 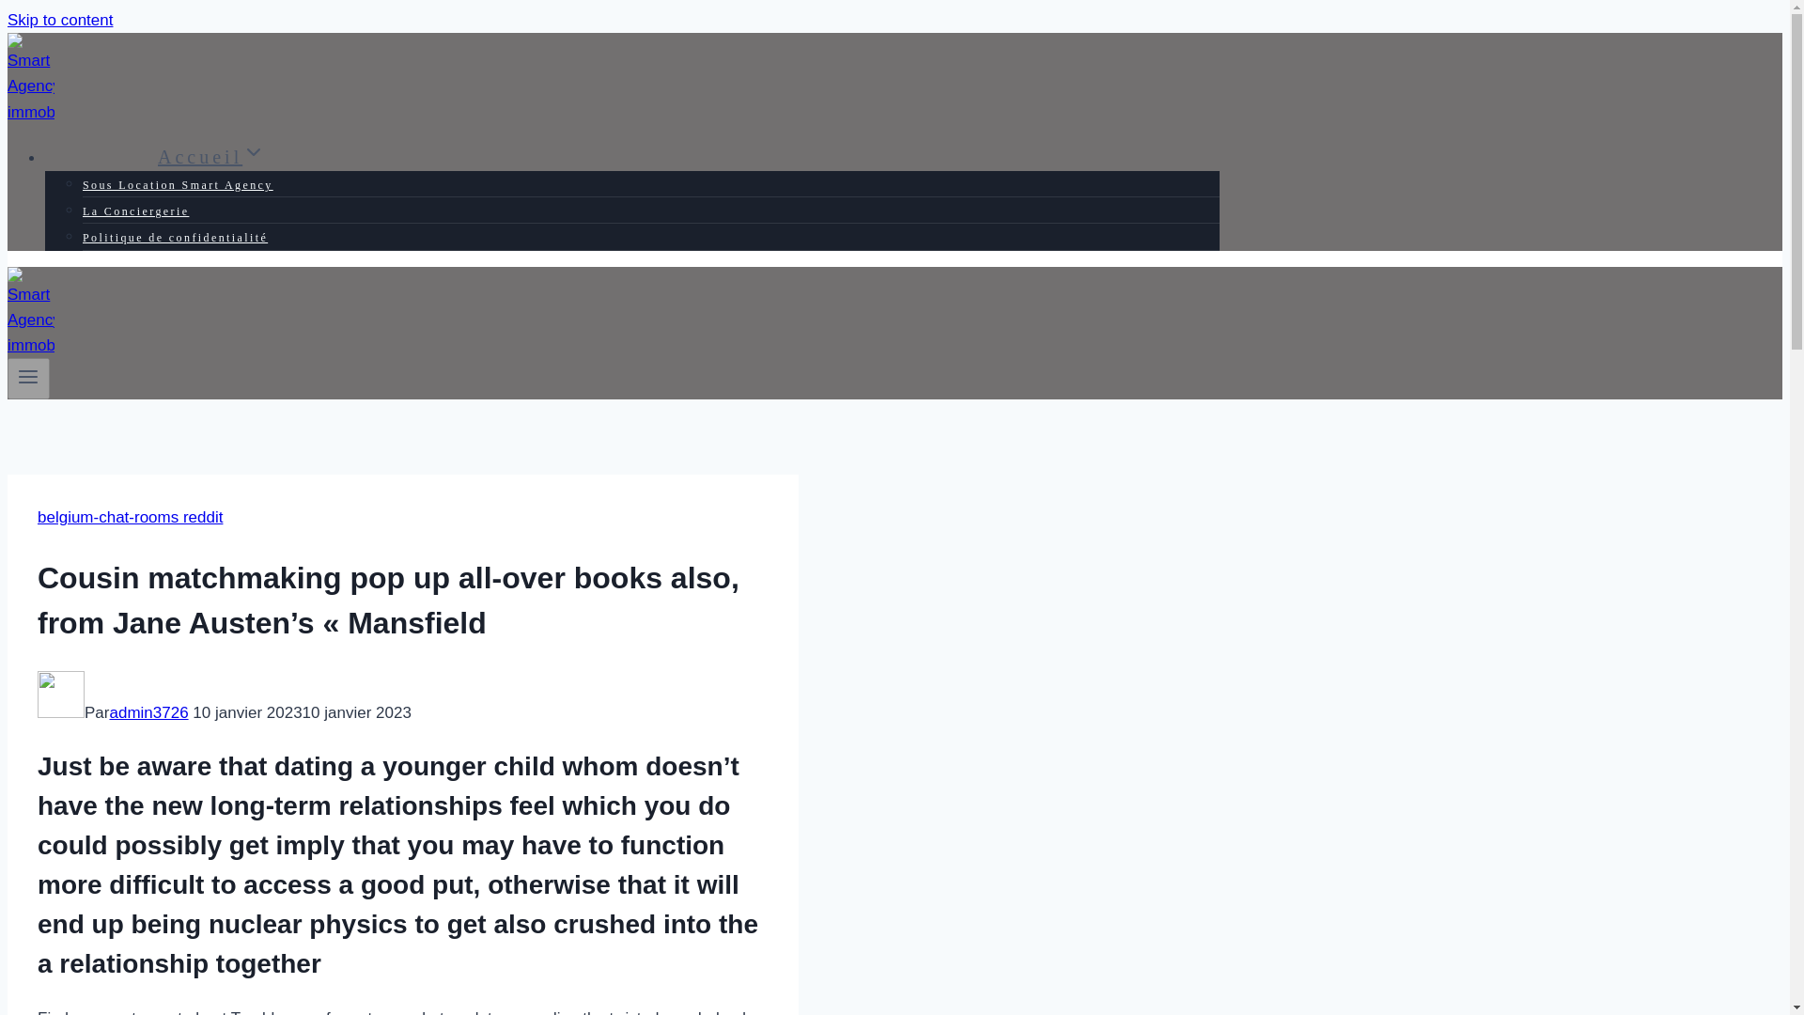 I want to click on Skip to content, so click(x=59, y=20).